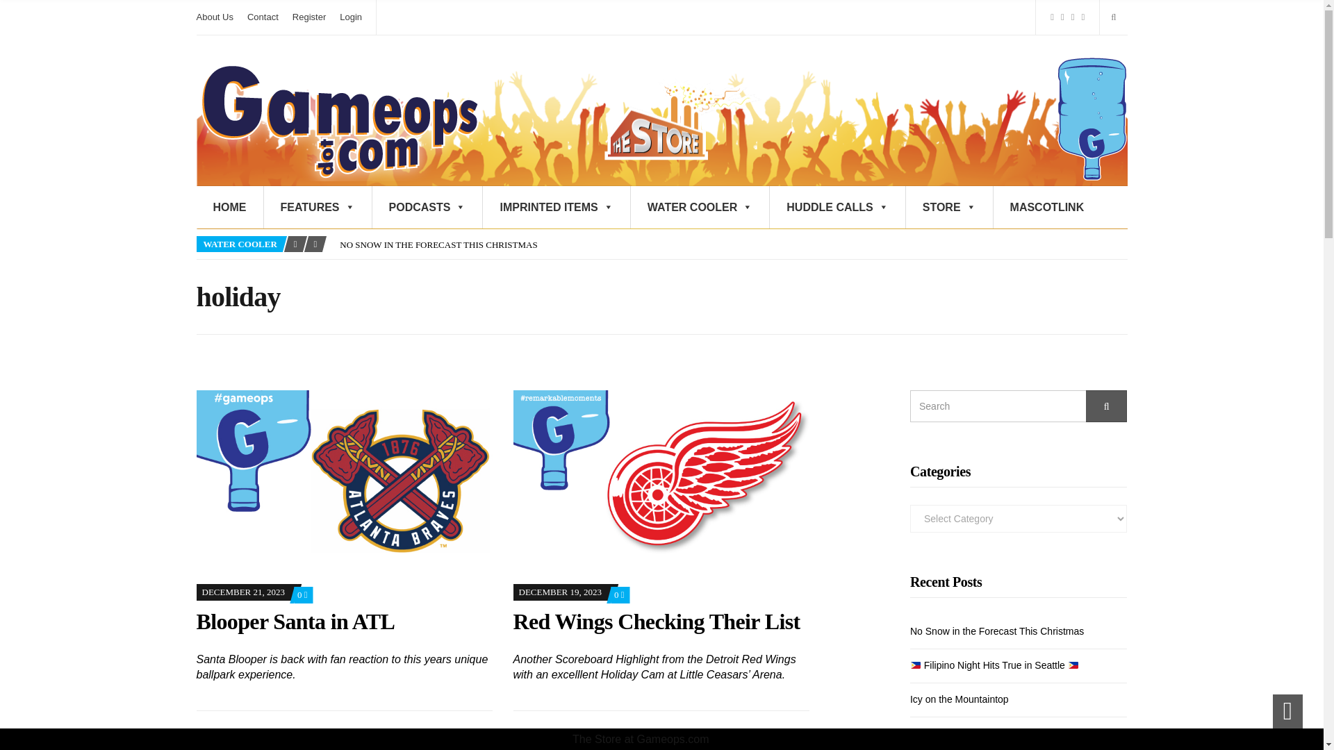 The width and height of the screenshot is (1334, 750). I want to click on The Store, so click(679, 118).